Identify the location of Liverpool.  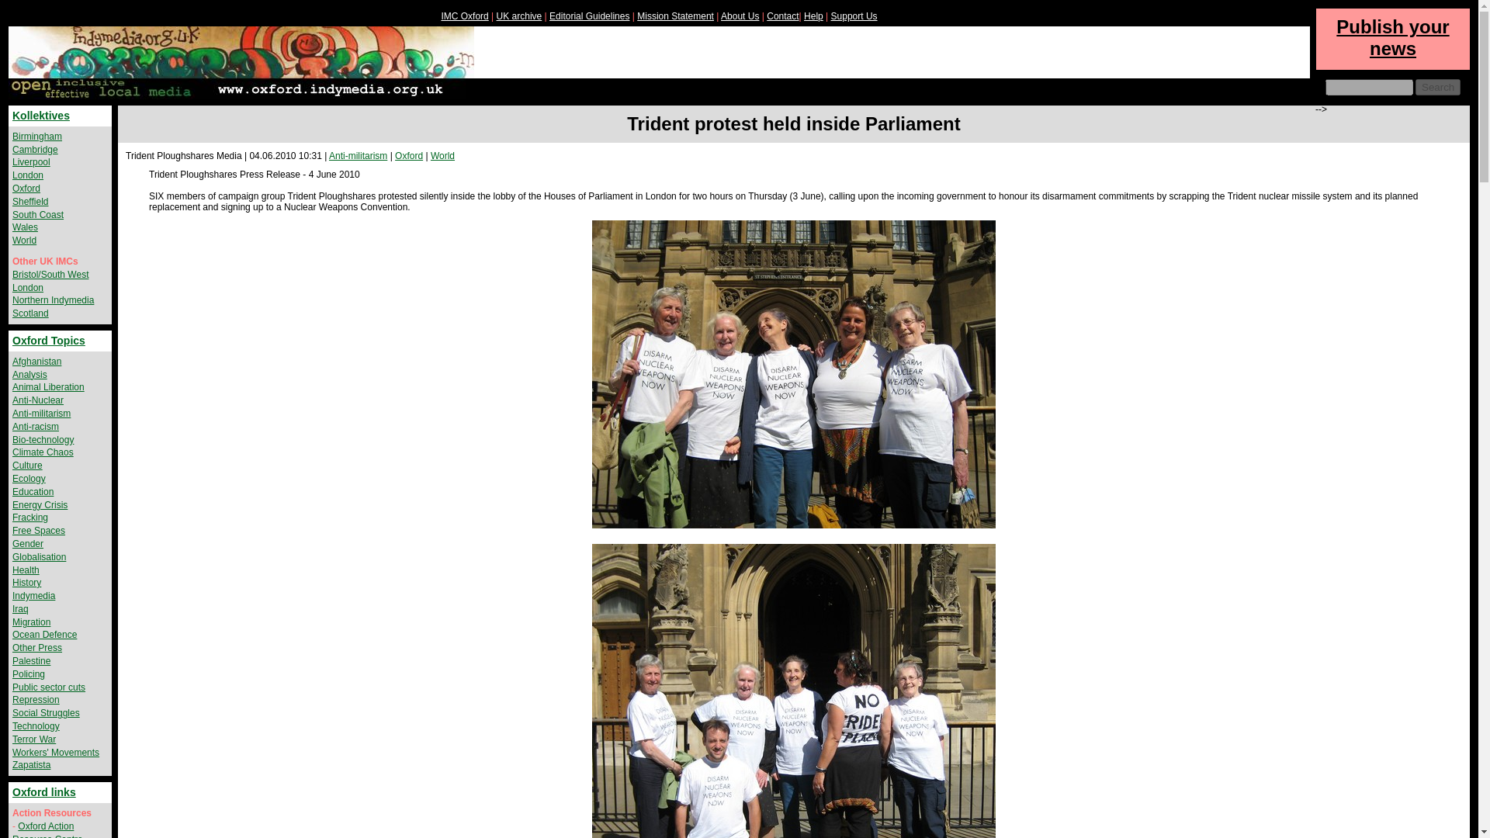
(31, 161).